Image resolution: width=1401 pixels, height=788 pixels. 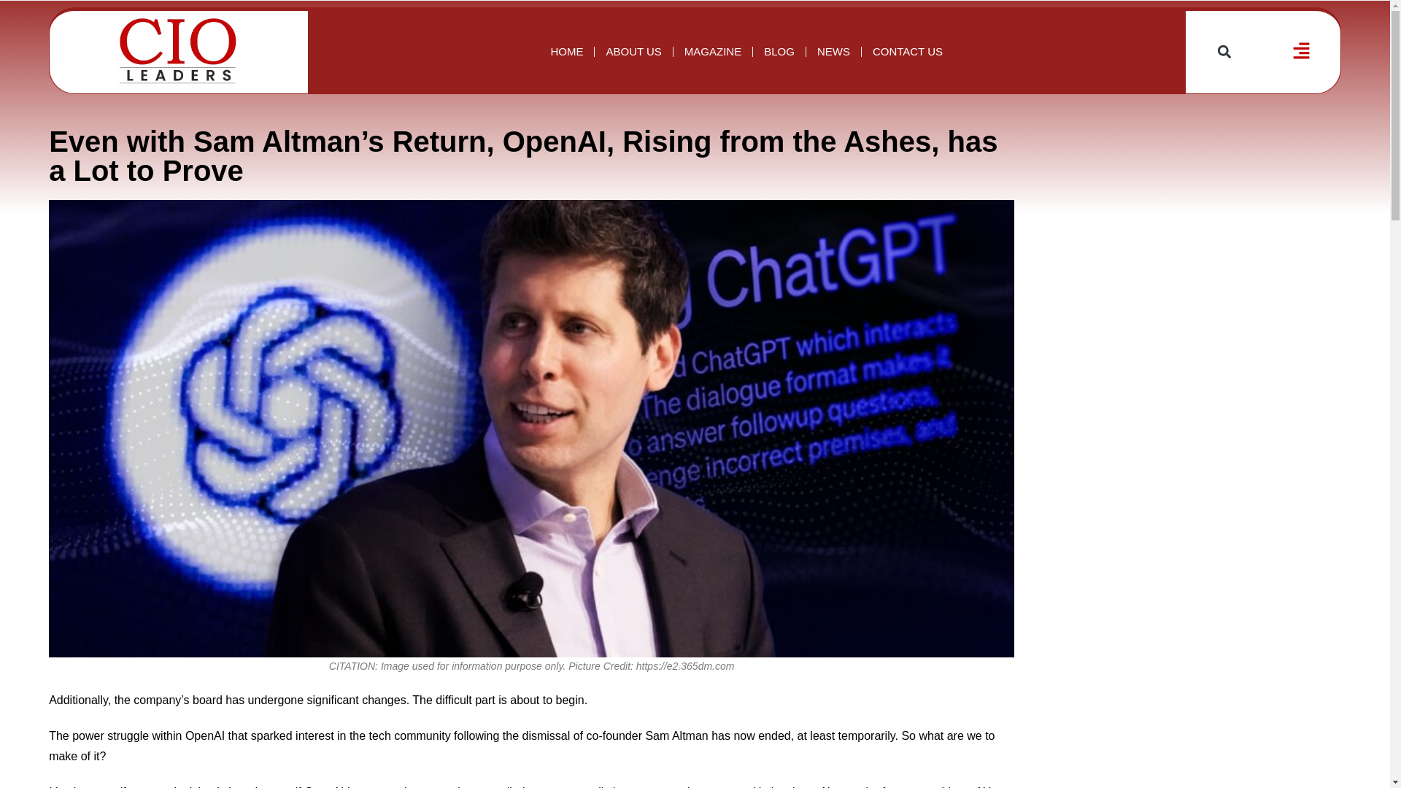 I want to click on BLOG, so click(x=779, y=51).